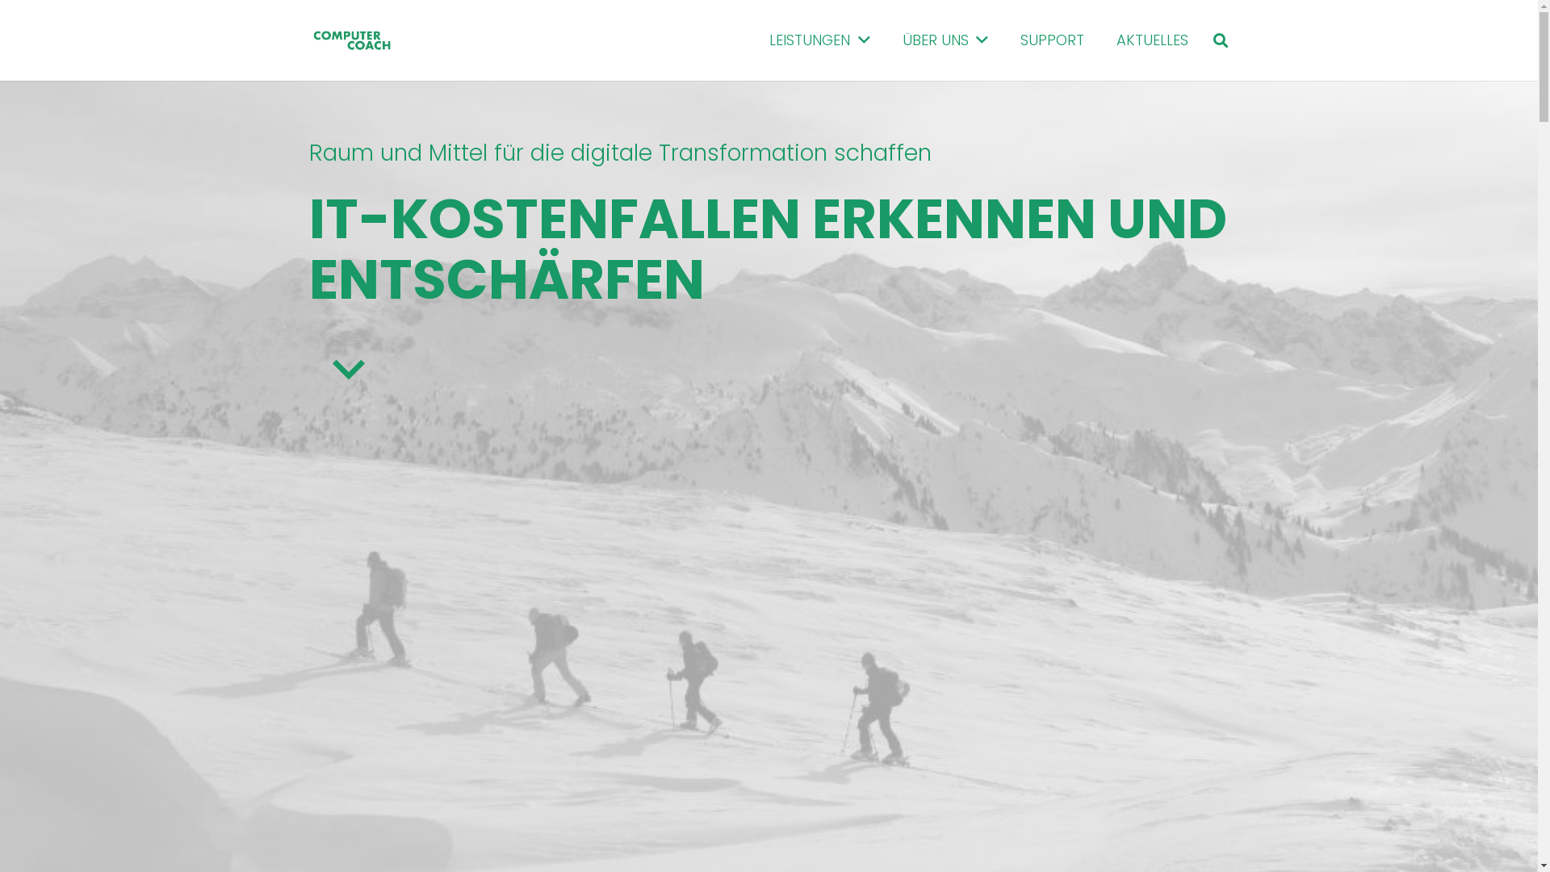 The image size is (1550, 872). What do you see at coordinates (349, 370) in the screenshot?
I see `keyboard_arrow_down` at bounding box center [349, 370].